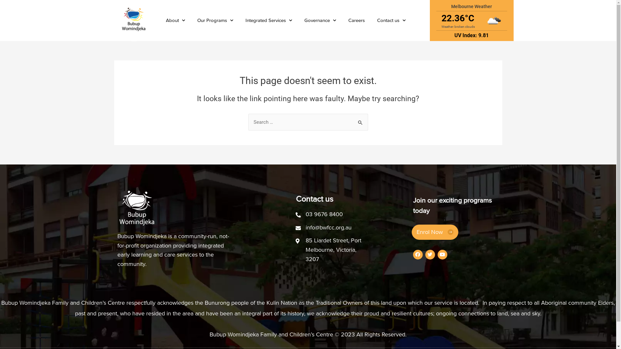 The height and width of the screenshot is (349, 621). What do you see at coordinates (320, 21) in the screenshot?
I see `Governance` at bounding box center [320, 21].